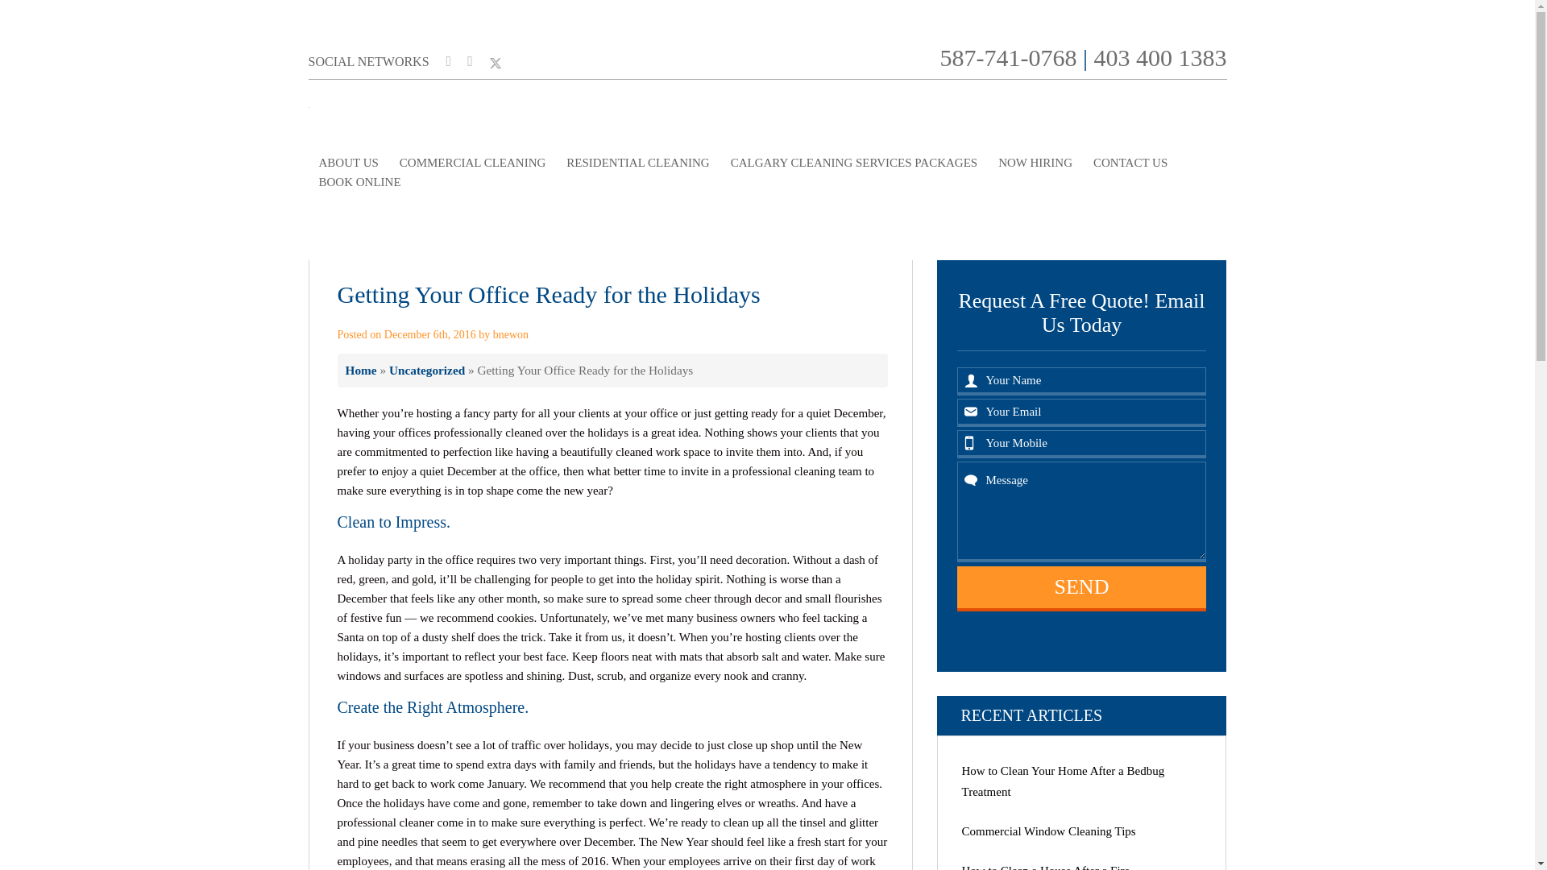 The width and height of the screenshot is (1547, 870). What do you see at coordinates (348, 163) in the screenshot?
I see `ABOUT US` at bounding box center [348, 163].